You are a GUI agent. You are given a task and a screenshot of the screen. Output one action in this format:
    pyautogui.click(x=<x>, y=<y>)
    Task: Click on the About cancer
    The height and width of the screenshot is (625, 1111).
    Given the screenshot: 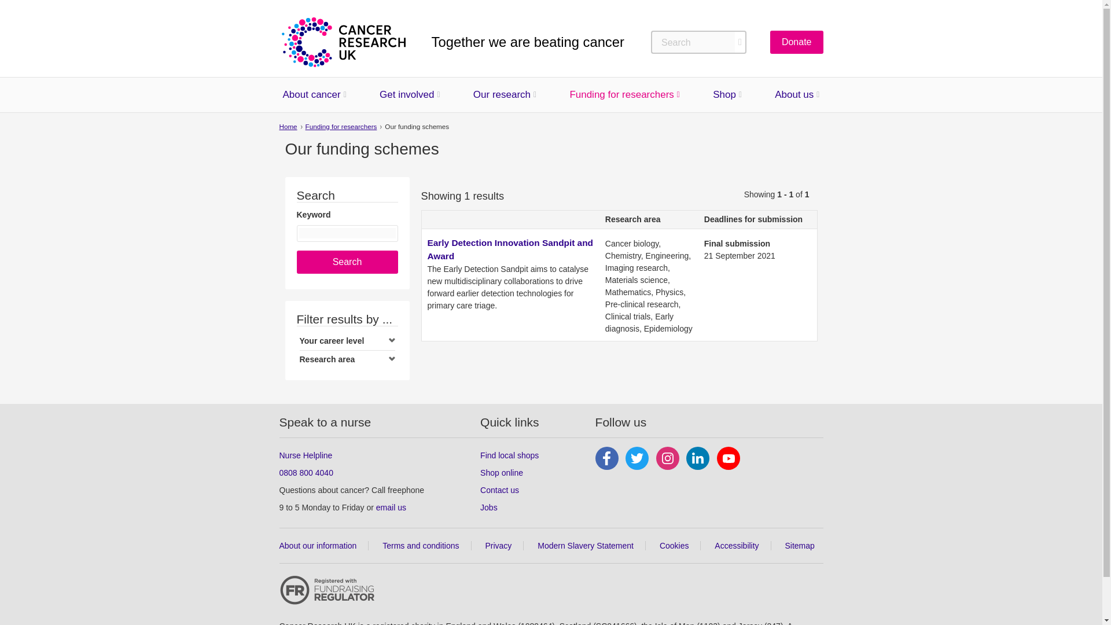 What is the action you would take?
    pyautogui.click(x=311, y=95)
    